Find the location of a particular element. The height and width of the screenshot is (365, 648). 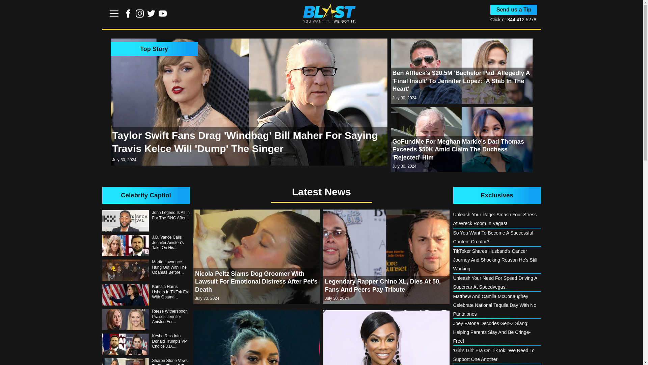

John Legend Is All In For The DNC After... is located at coordinates (146, 221).